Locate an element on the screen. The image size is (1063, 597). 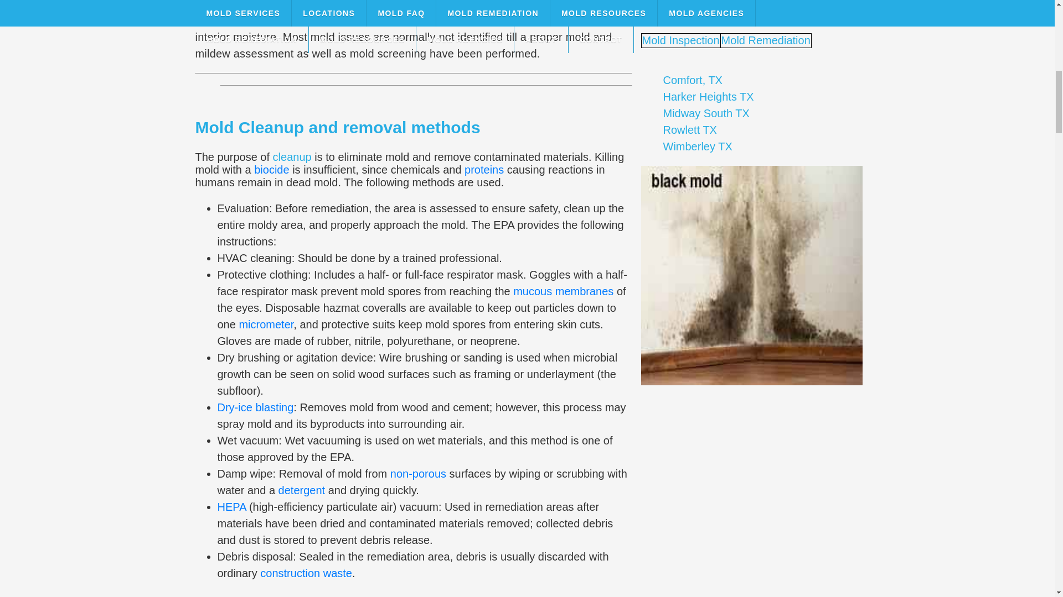
Biocide is located at coordinates (271, 169).